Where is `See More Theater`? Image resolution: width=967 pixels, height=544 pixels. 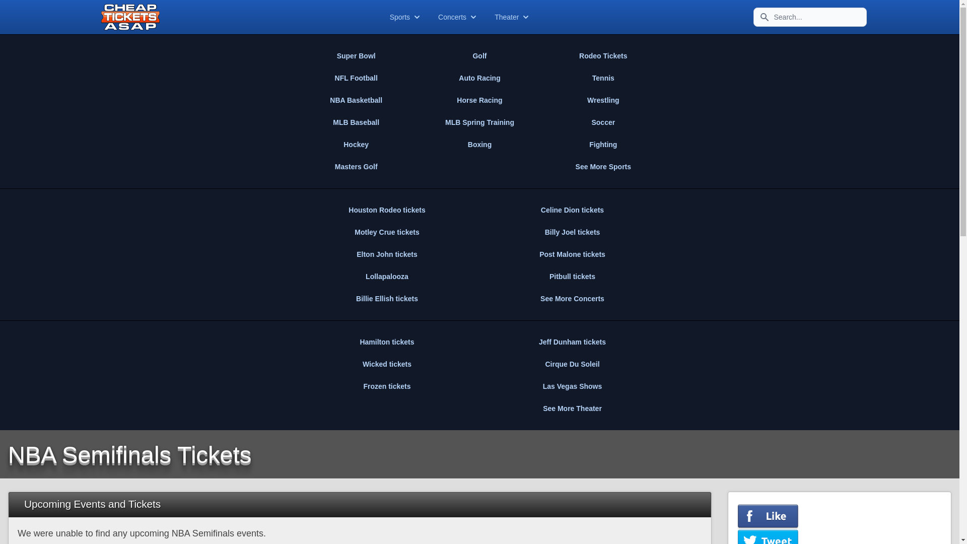
See More Theater is located at coordinates (572, 408).